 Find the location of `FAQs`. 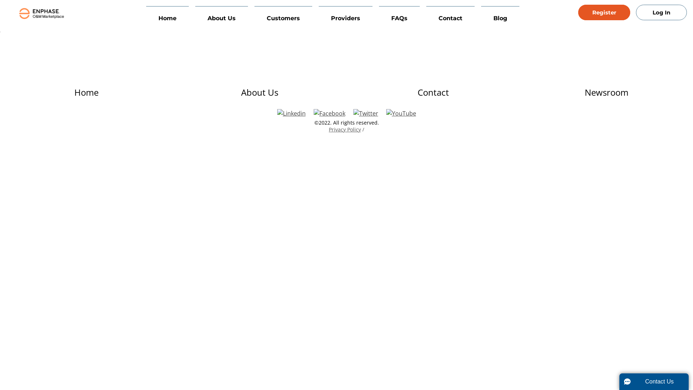

FAQs is located at coordinates (399, 16).